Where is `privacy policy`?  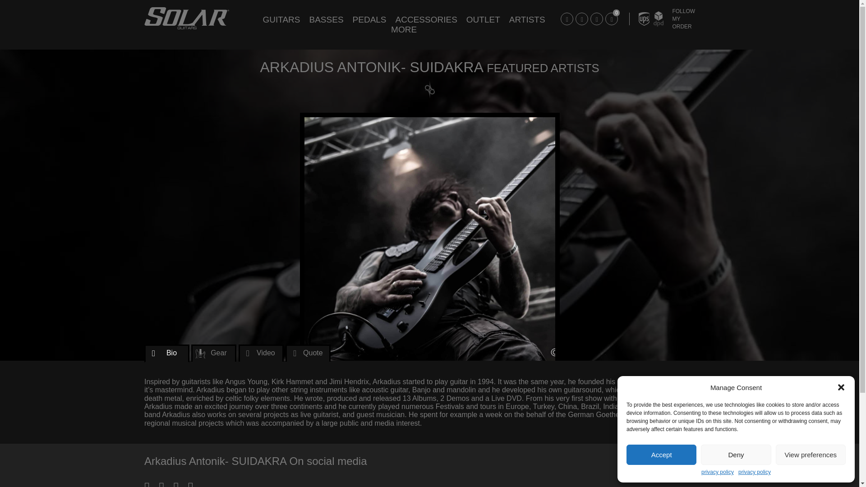 privacy policy is located at coordinates (717, 473).